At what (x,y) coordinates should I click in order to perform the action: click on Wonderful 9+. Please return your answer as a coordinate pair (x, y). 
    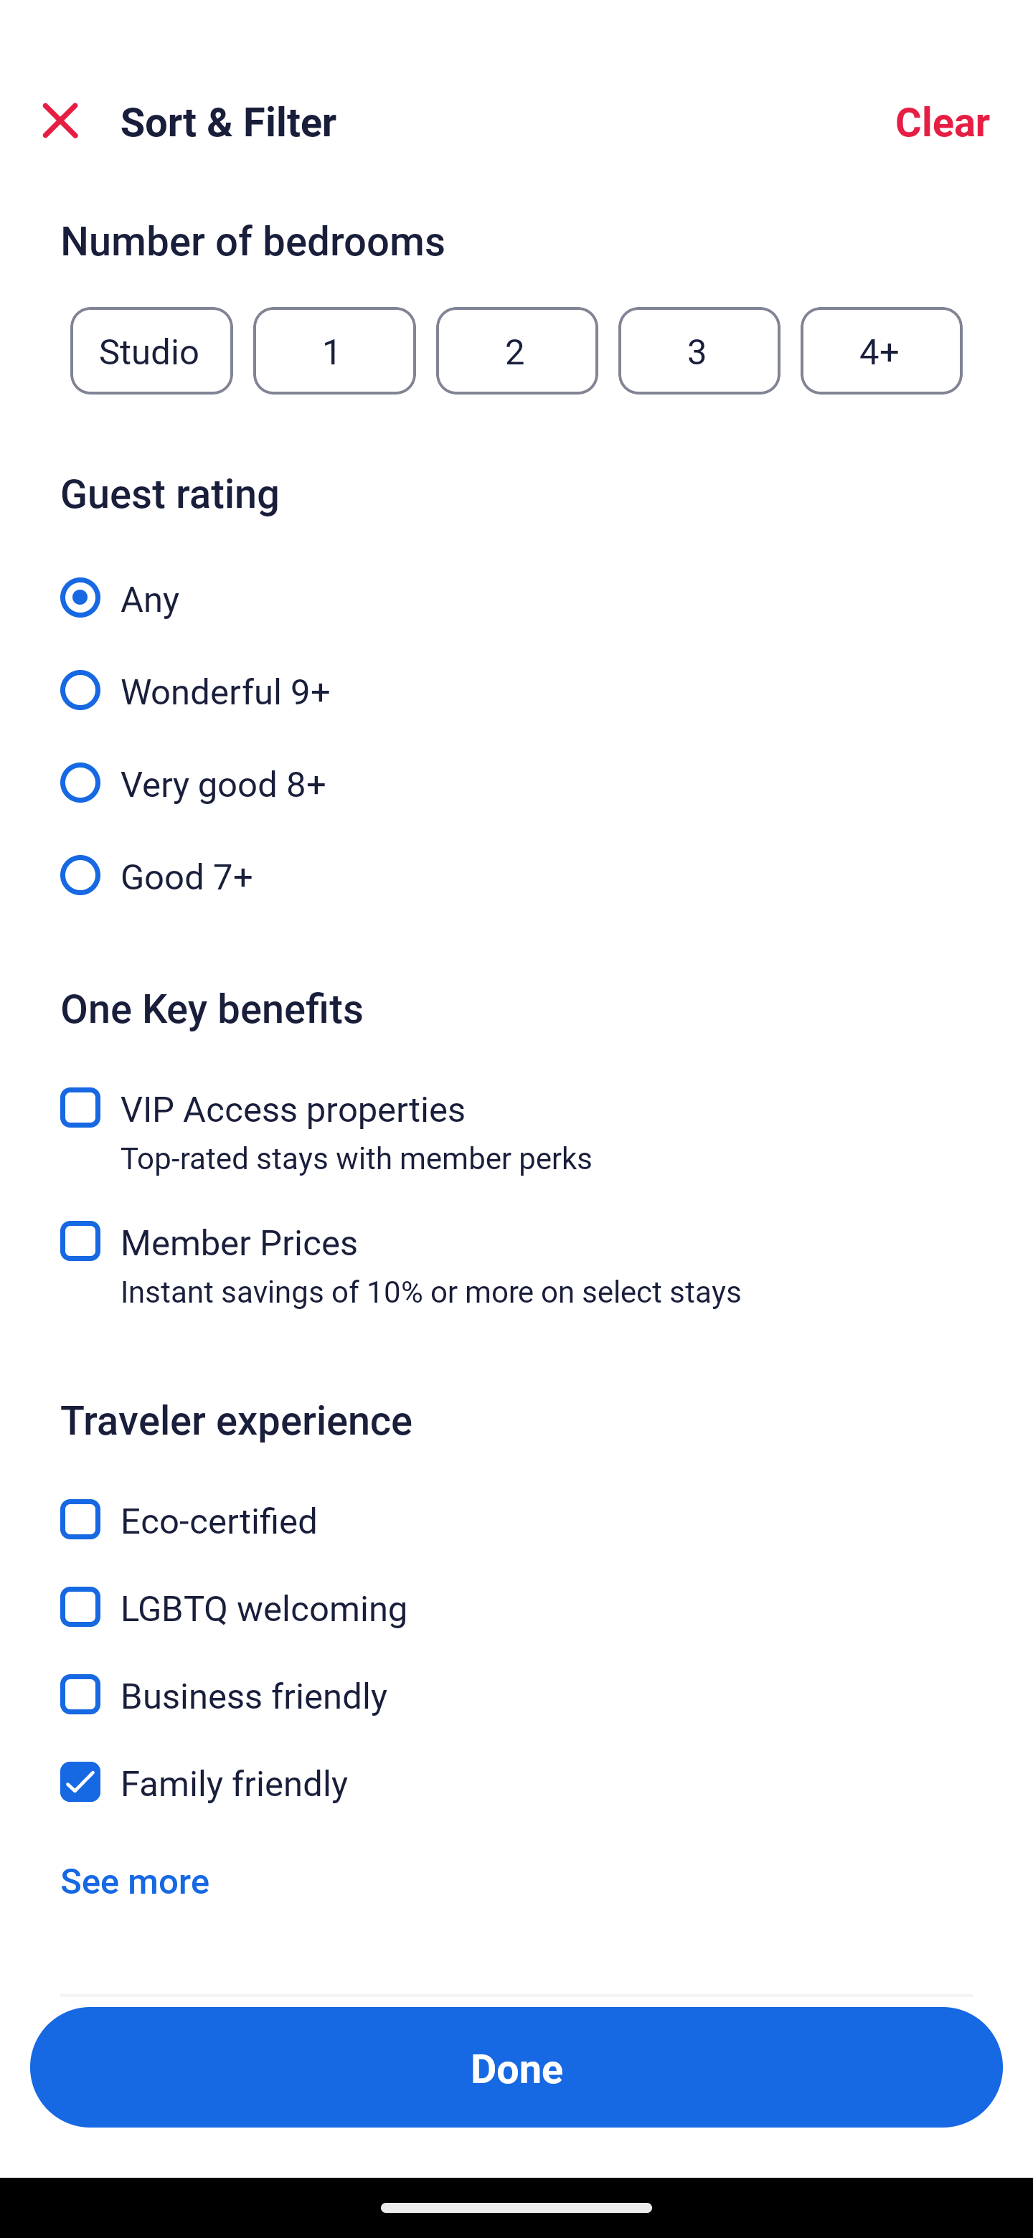
    Looking at the image, I should click on (516, 674).